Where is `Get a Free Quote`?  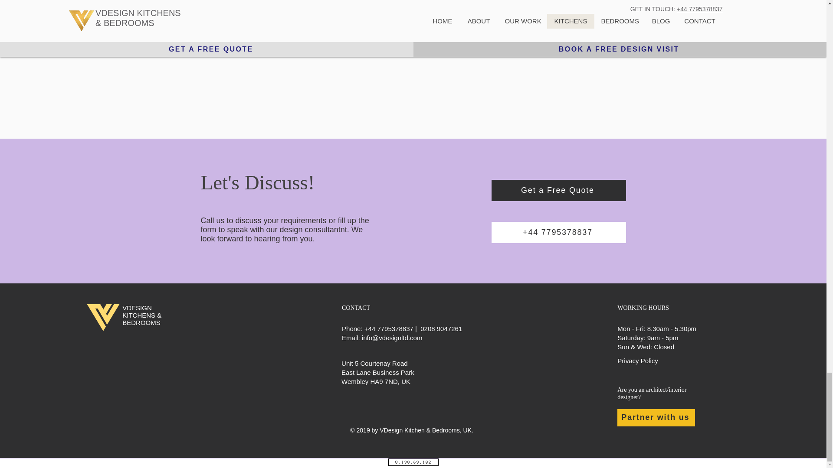
Get a Free Quote is located at coordinates (558, 190).